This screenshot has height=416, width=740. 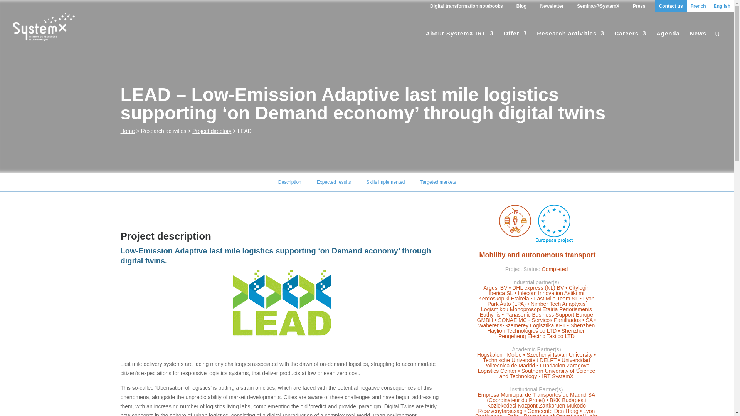 I want to click on Project directory, so click(x=212, y=131).